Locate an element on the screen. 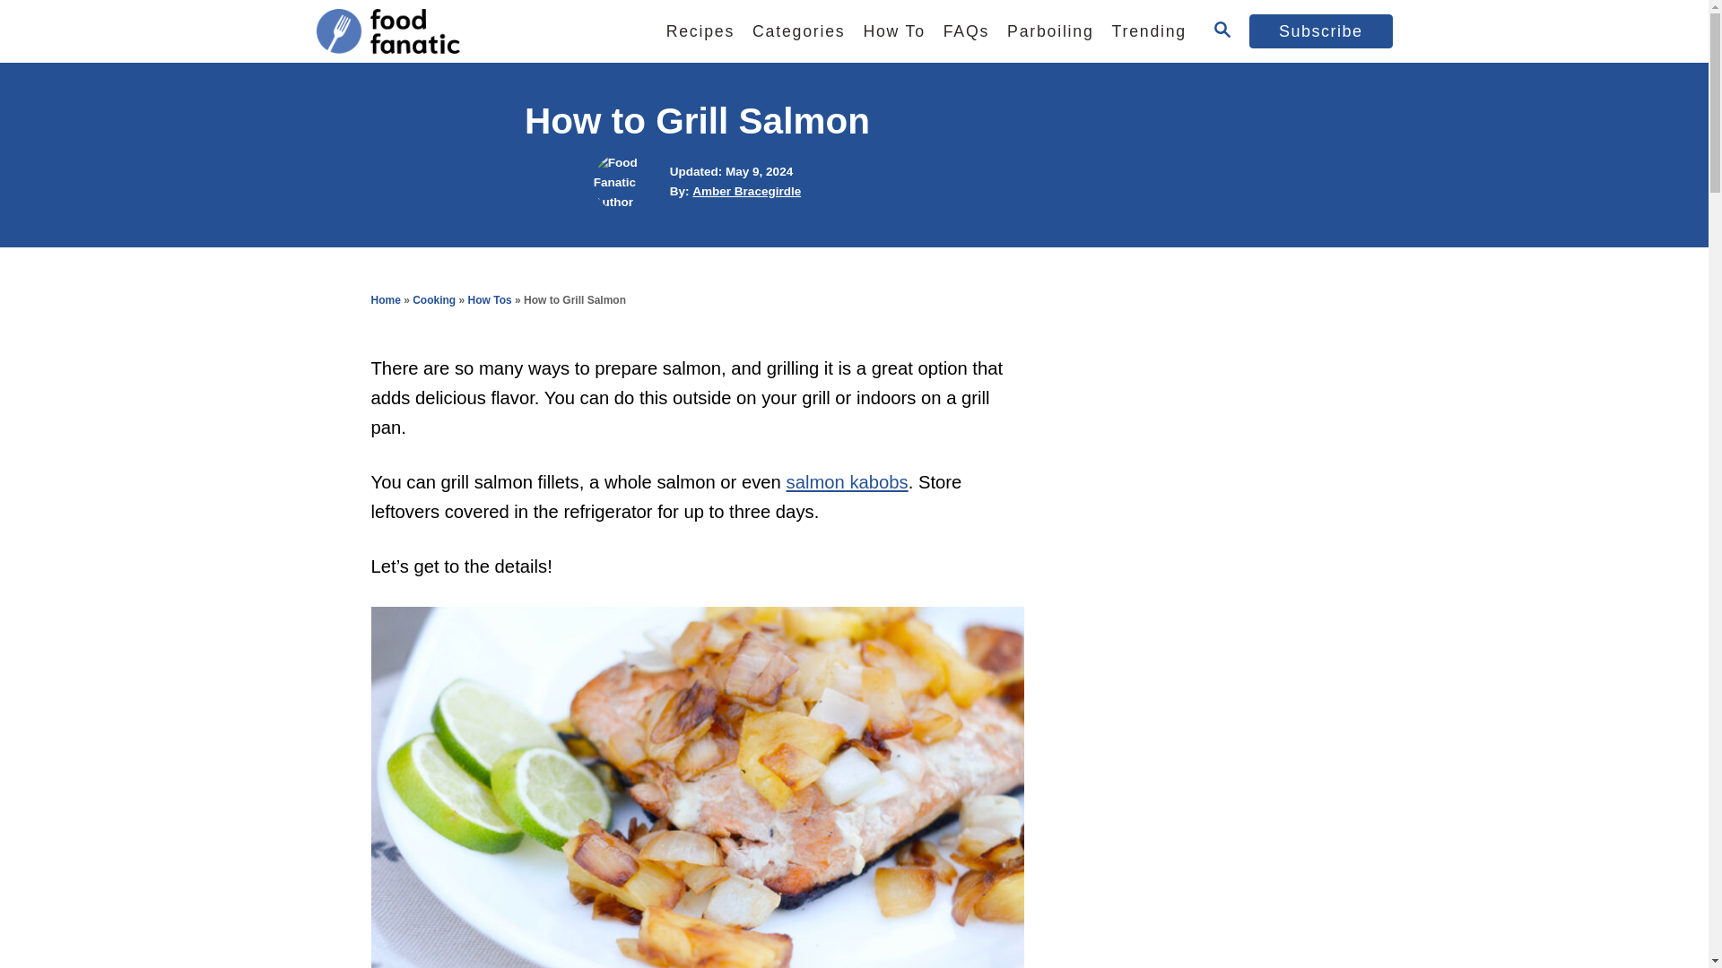 This screenshot has width=1722, height=968. SEARCH is located at coordinates (1222, 30).